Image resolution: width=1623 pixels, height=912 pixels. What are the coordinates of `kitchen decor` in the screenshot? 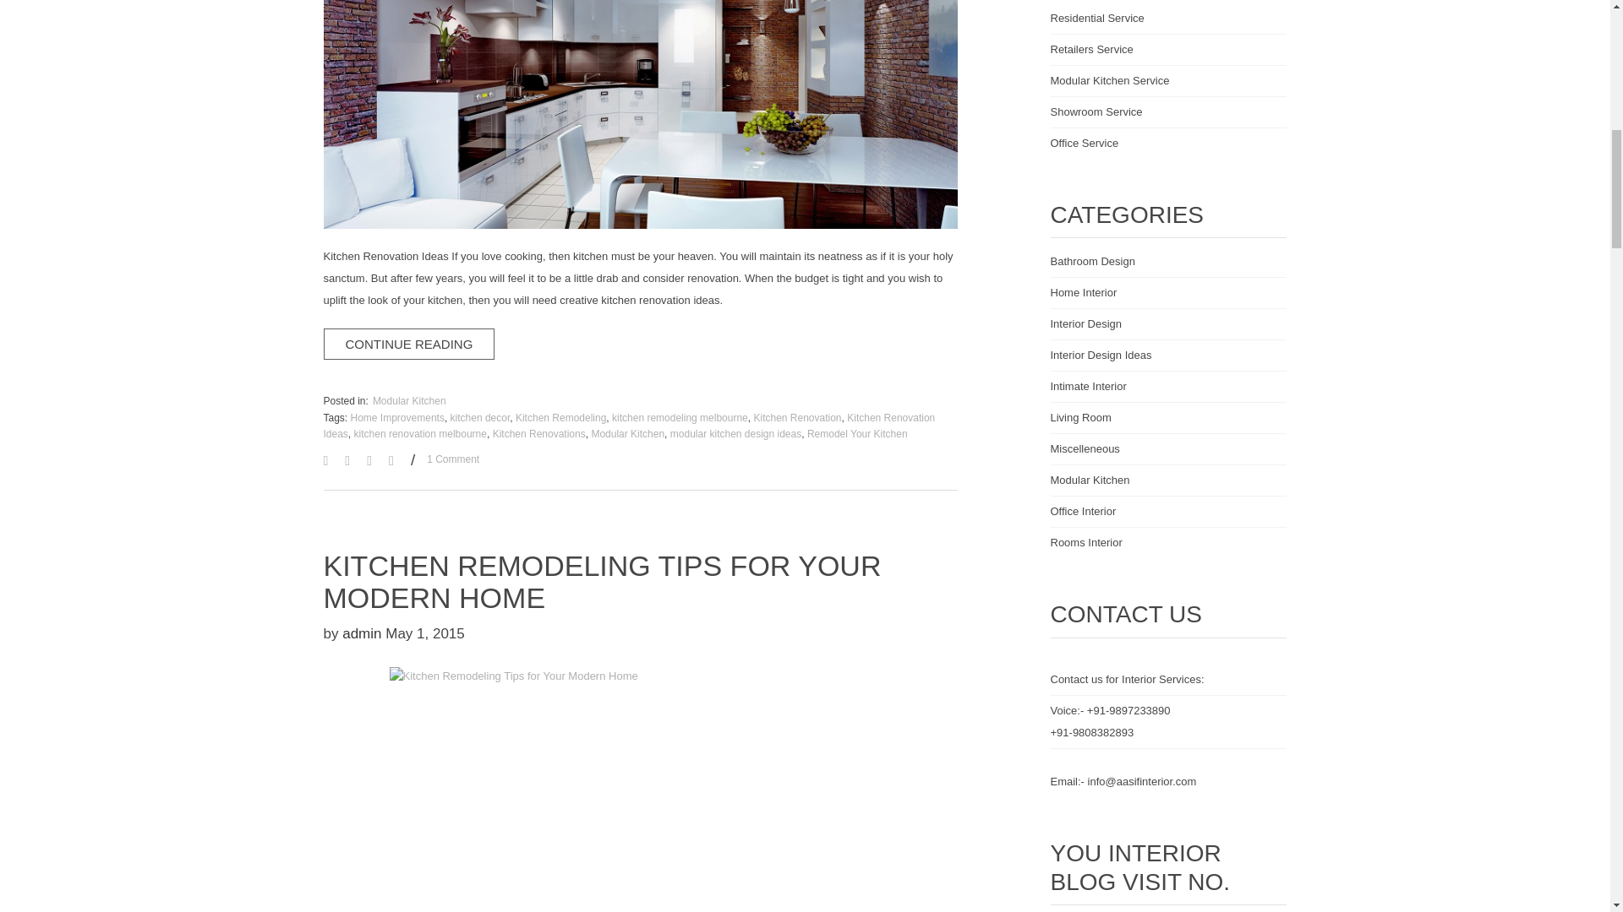 It's located at (480, 418).